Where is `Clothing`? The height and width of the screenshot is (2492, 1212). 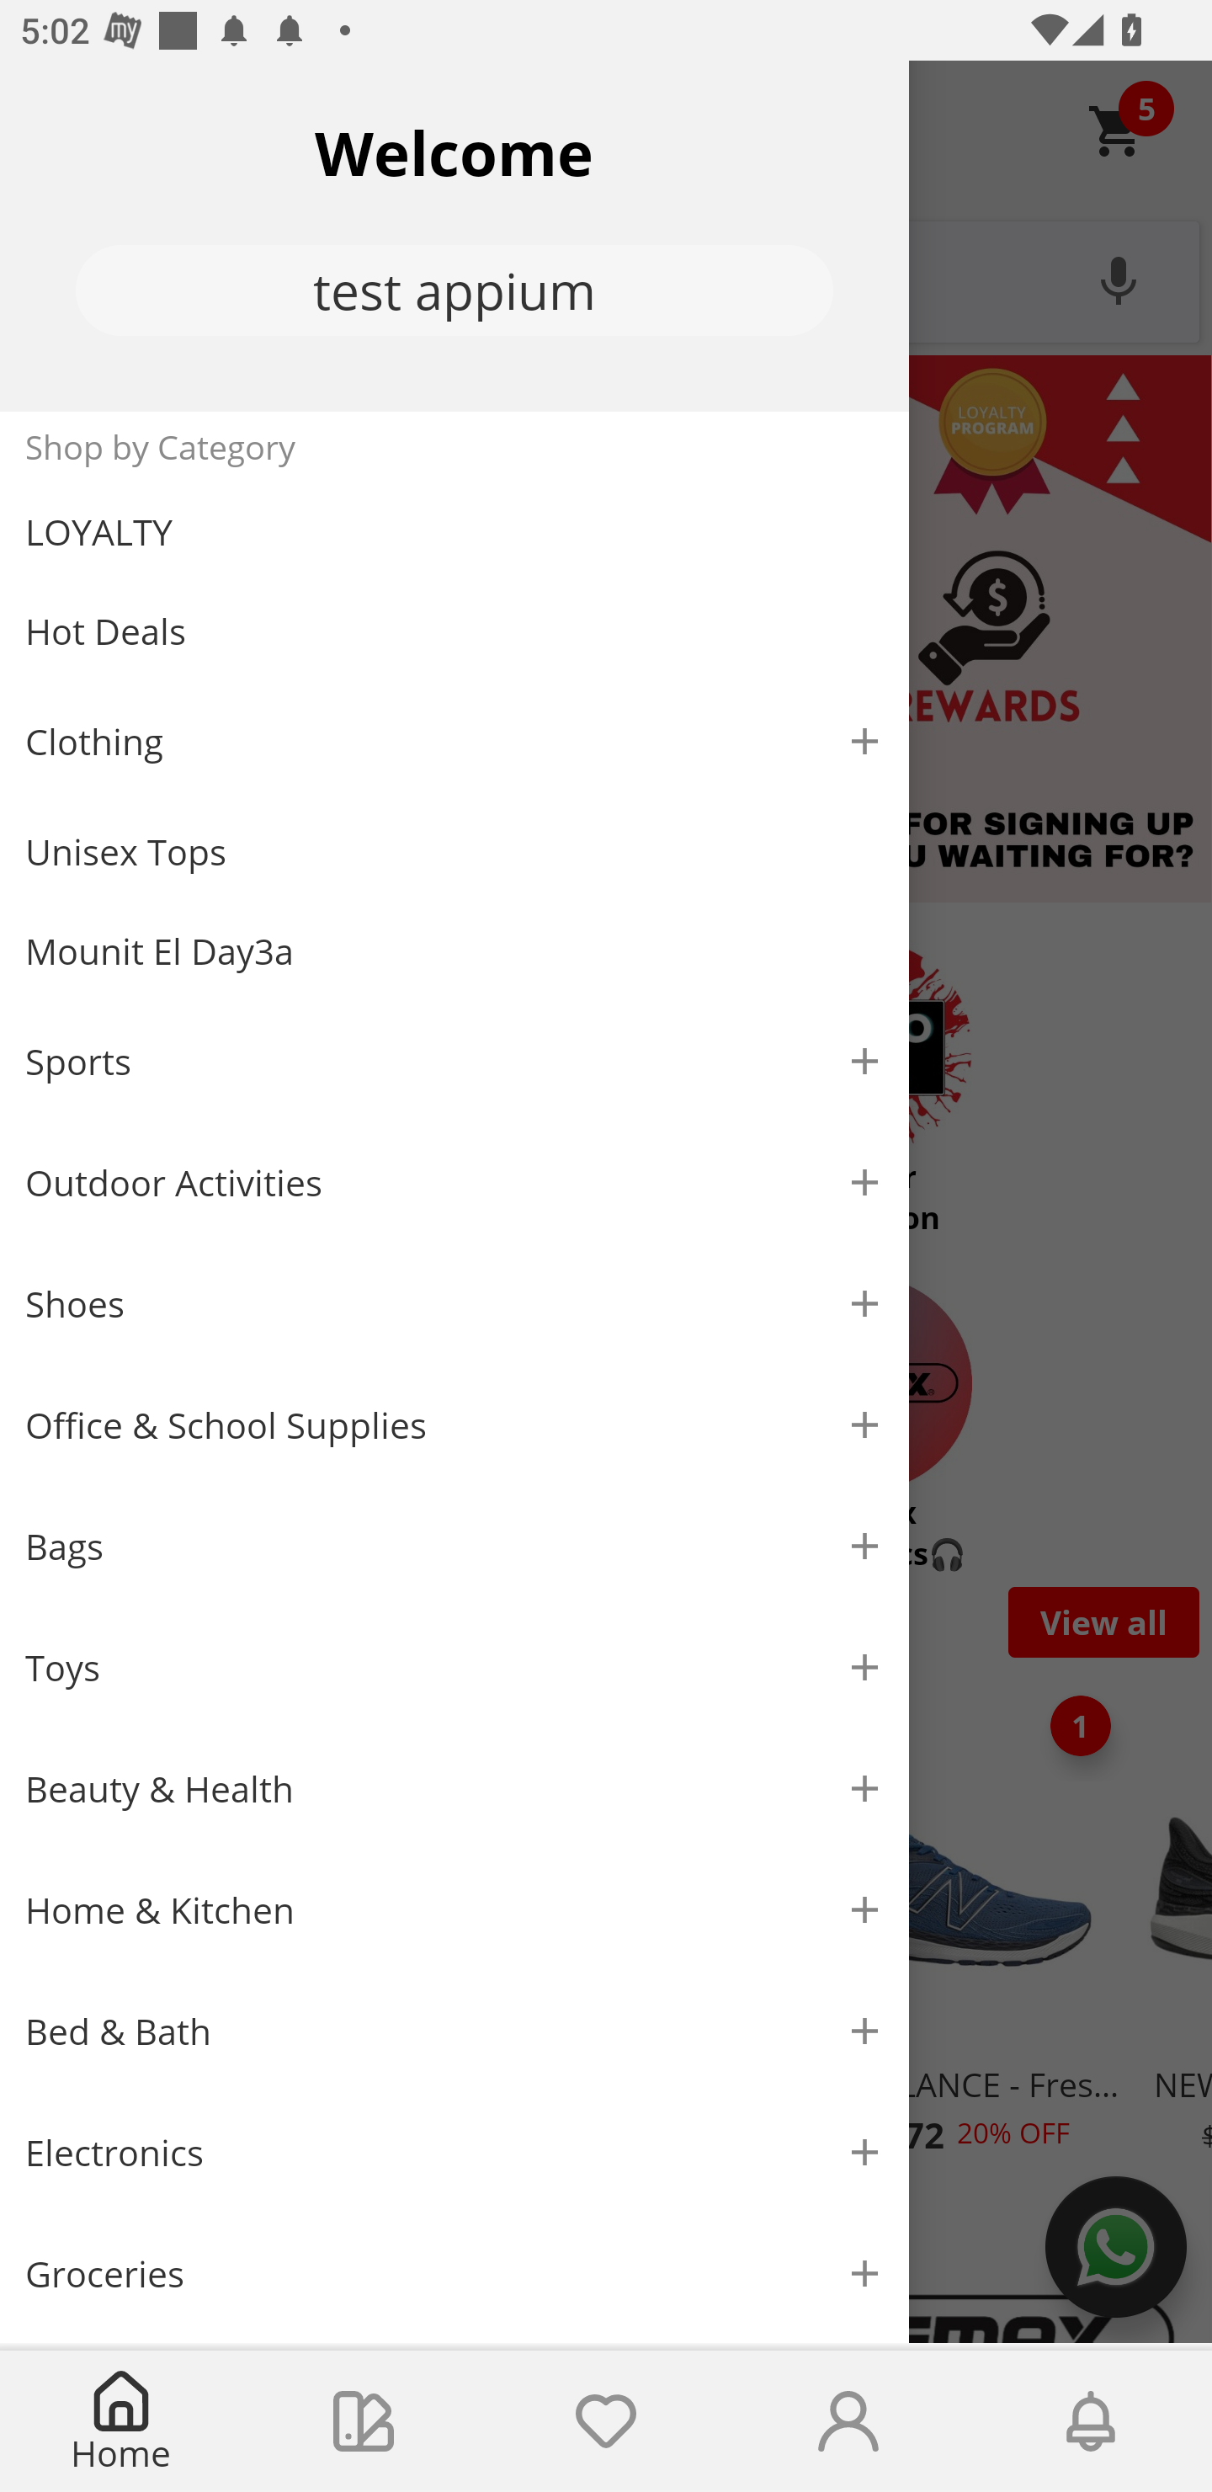
Clothing is located at coordinates (454, 741).